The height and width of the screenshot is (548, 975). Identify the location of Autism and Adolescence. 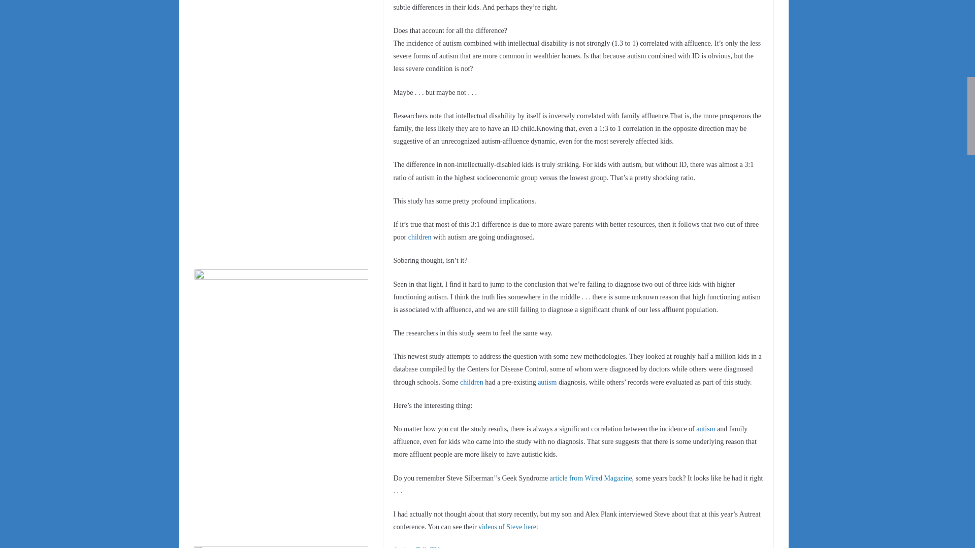
(420, 237).